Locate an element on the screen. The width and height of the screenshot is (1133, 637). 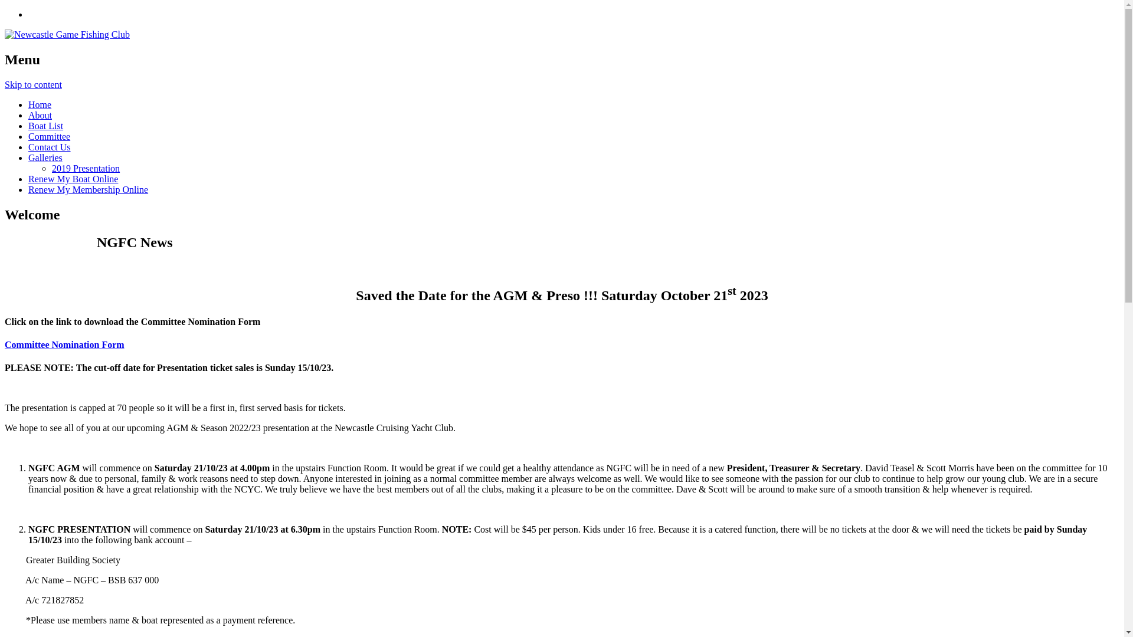
Home is located at coordinates (40, 105).